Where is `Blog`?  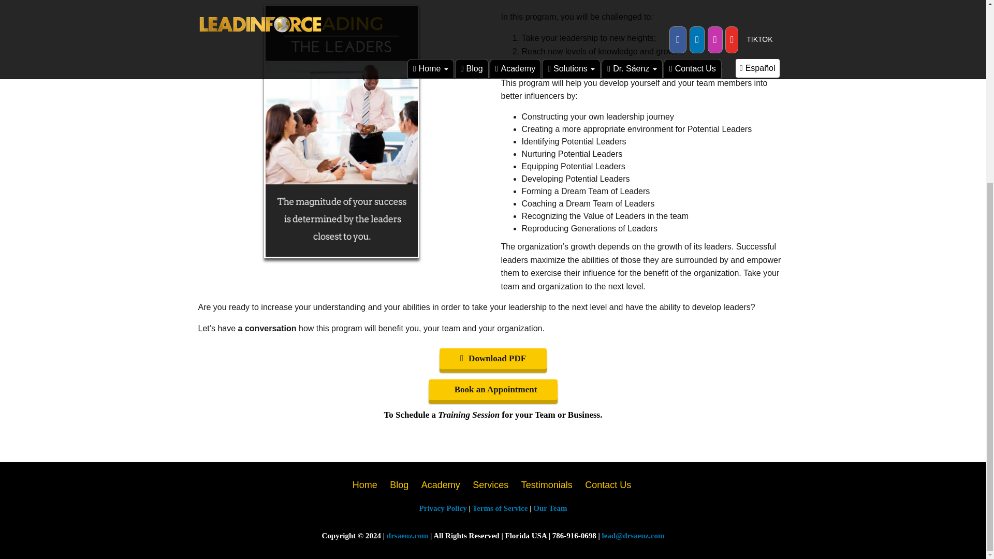
Blog is located at coordinates (399, 484).